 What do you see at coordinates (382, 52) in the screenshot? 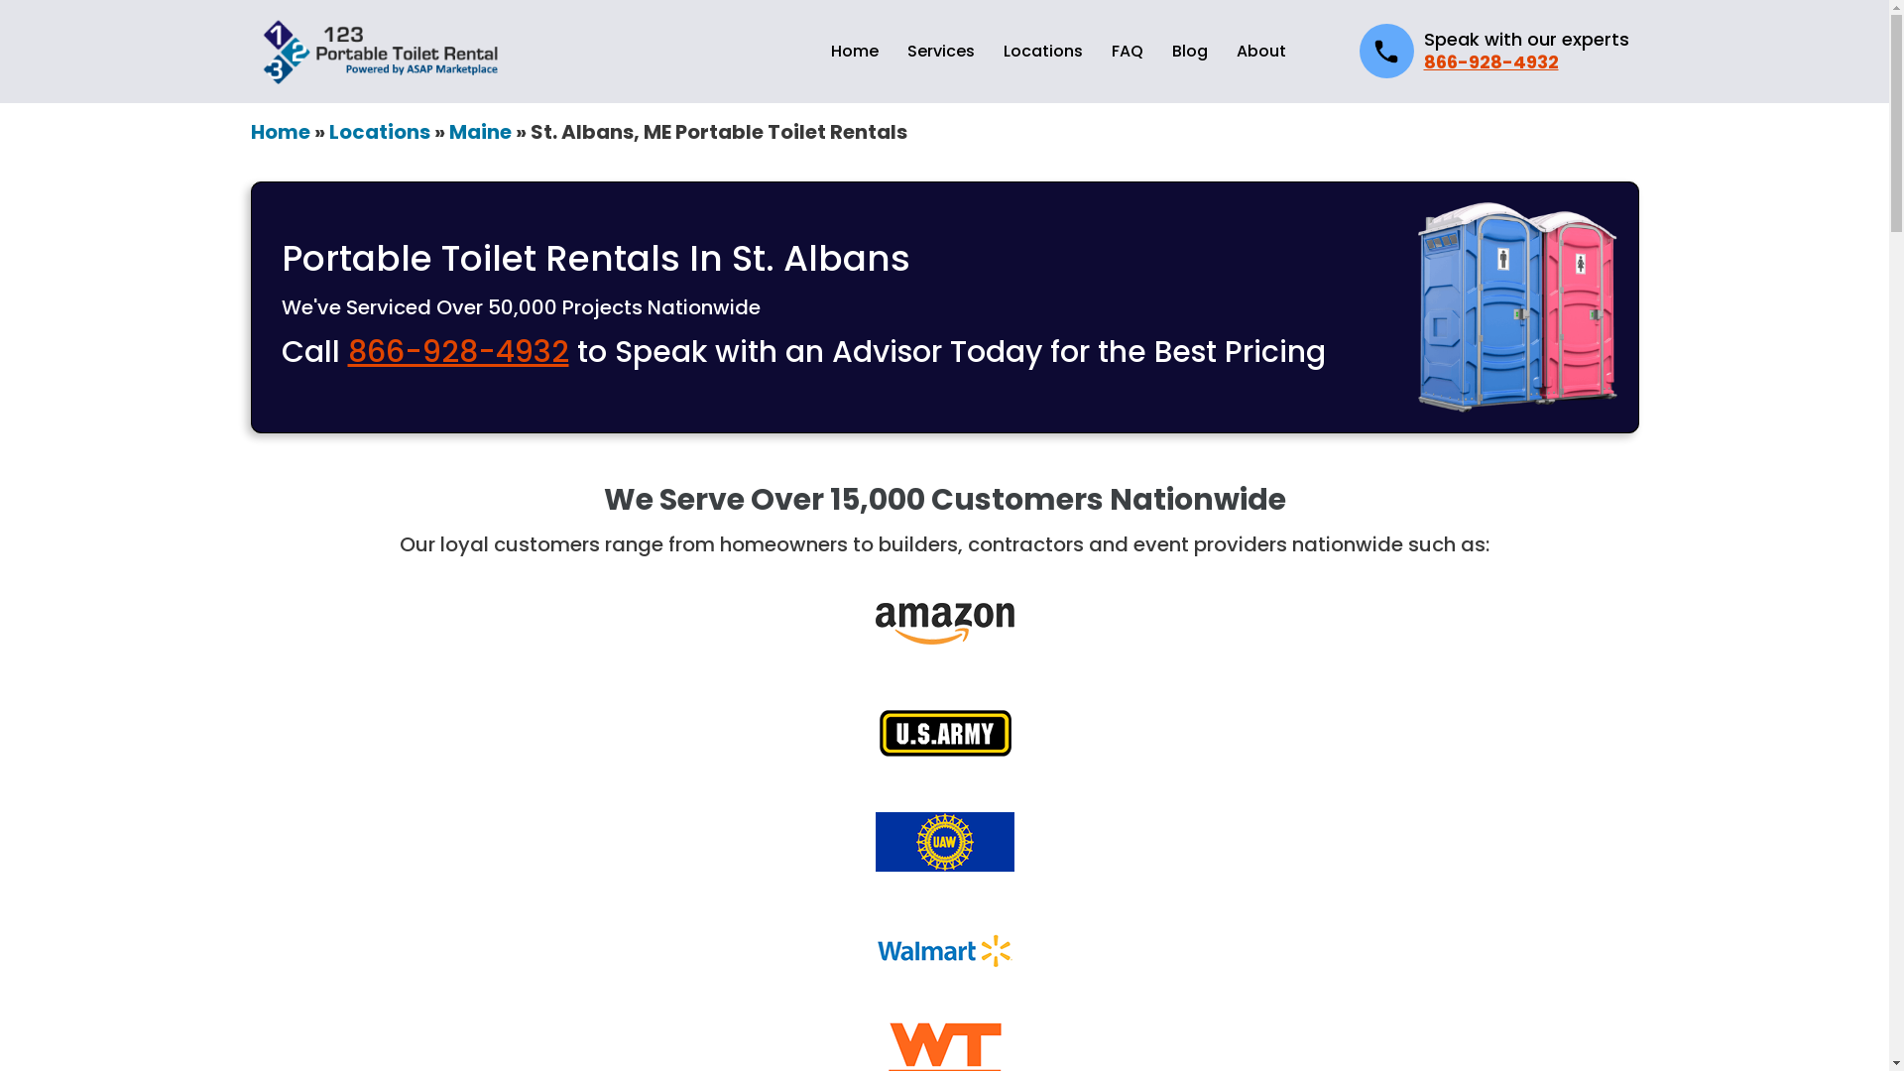
I see `123ptr-powered-by-asapmp-logo-300x90` at bounding box center [382, 52].